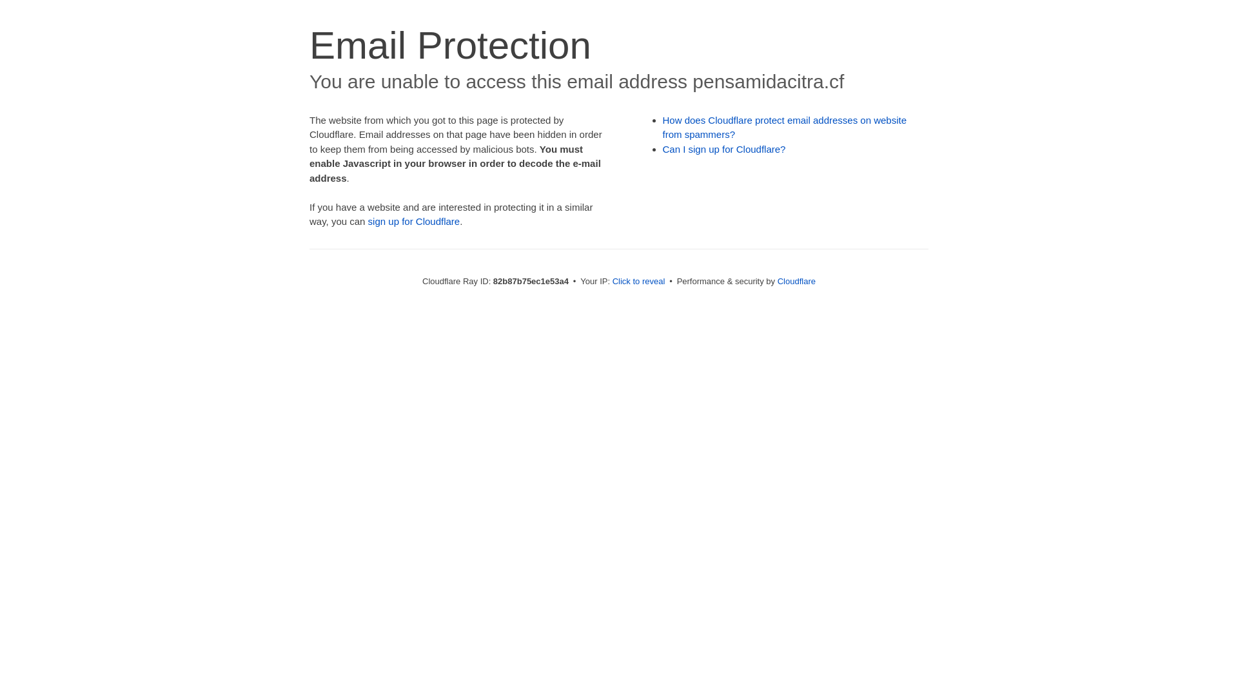 Image resolution: width=1238 pixels, height=696 pixels. Describe the element at coordinates (725, 150) in the screenshot. I see `Can I sign up for Cloudflare?` at that location.